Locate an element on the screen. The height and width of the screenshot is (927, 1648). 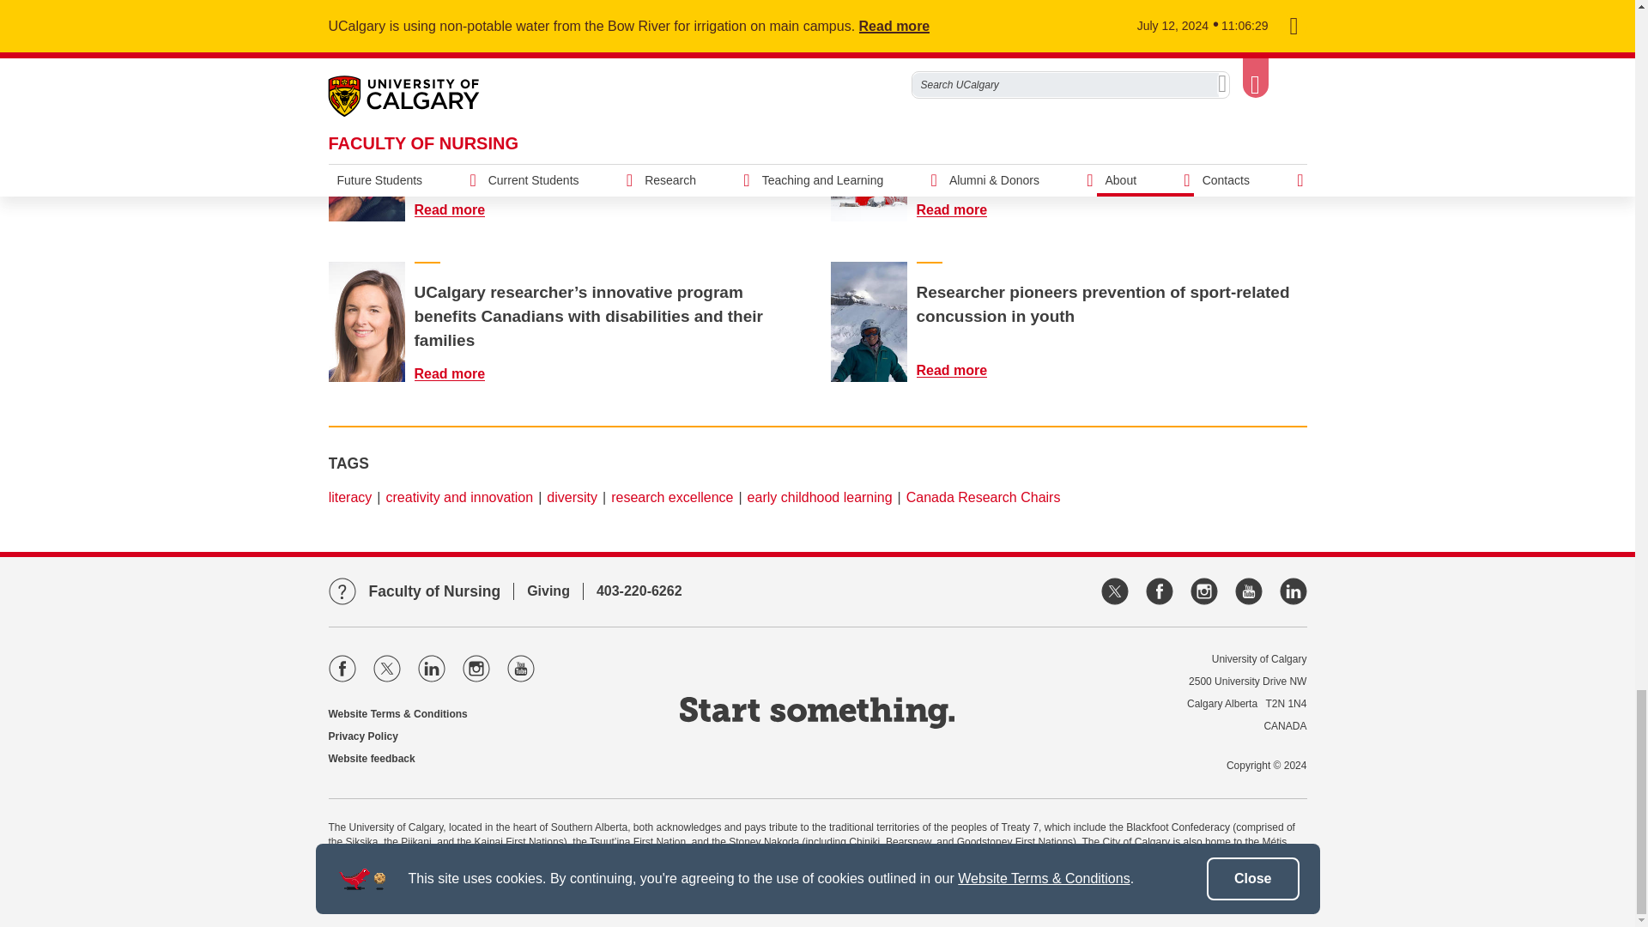
Grad student surveys result in positive change is located at coordinates (962, 48).